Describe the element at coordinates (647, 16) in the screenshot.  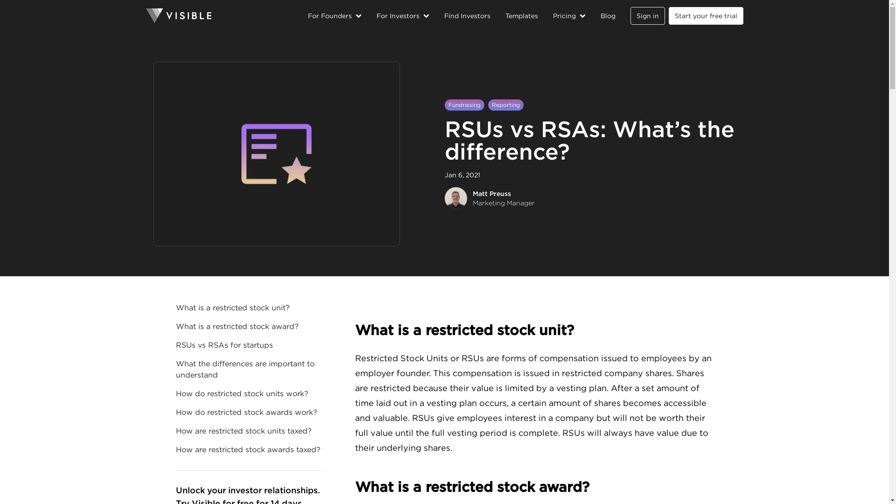
I see `Sign in` at that location.